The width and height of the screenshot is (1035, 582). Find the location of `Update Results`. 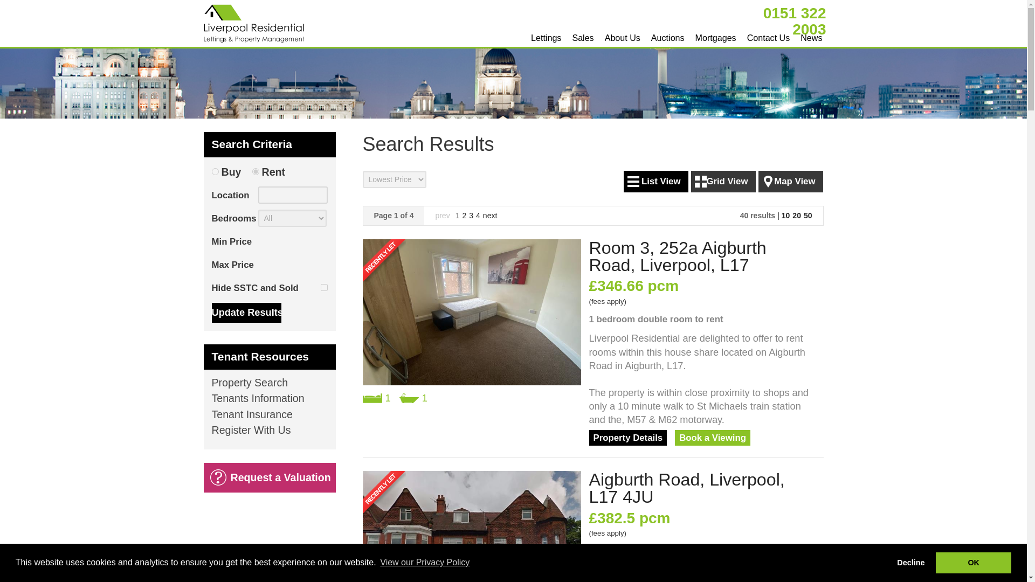

Update Results is located at coordinates (246, 313).